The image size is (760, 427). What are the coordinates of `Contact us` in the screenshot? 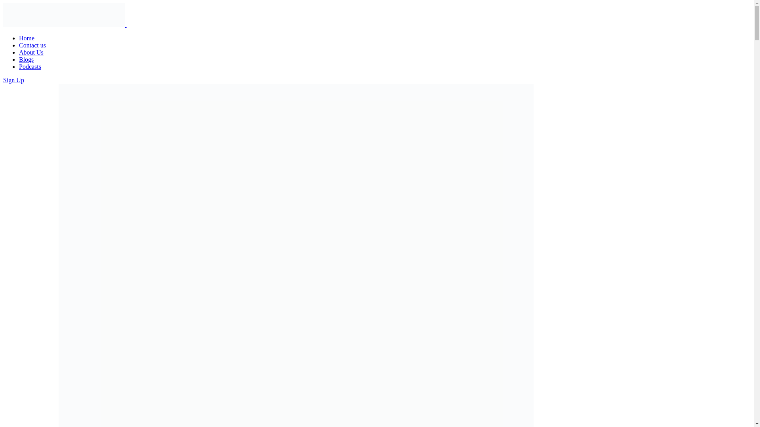 It's located at (32, 45).